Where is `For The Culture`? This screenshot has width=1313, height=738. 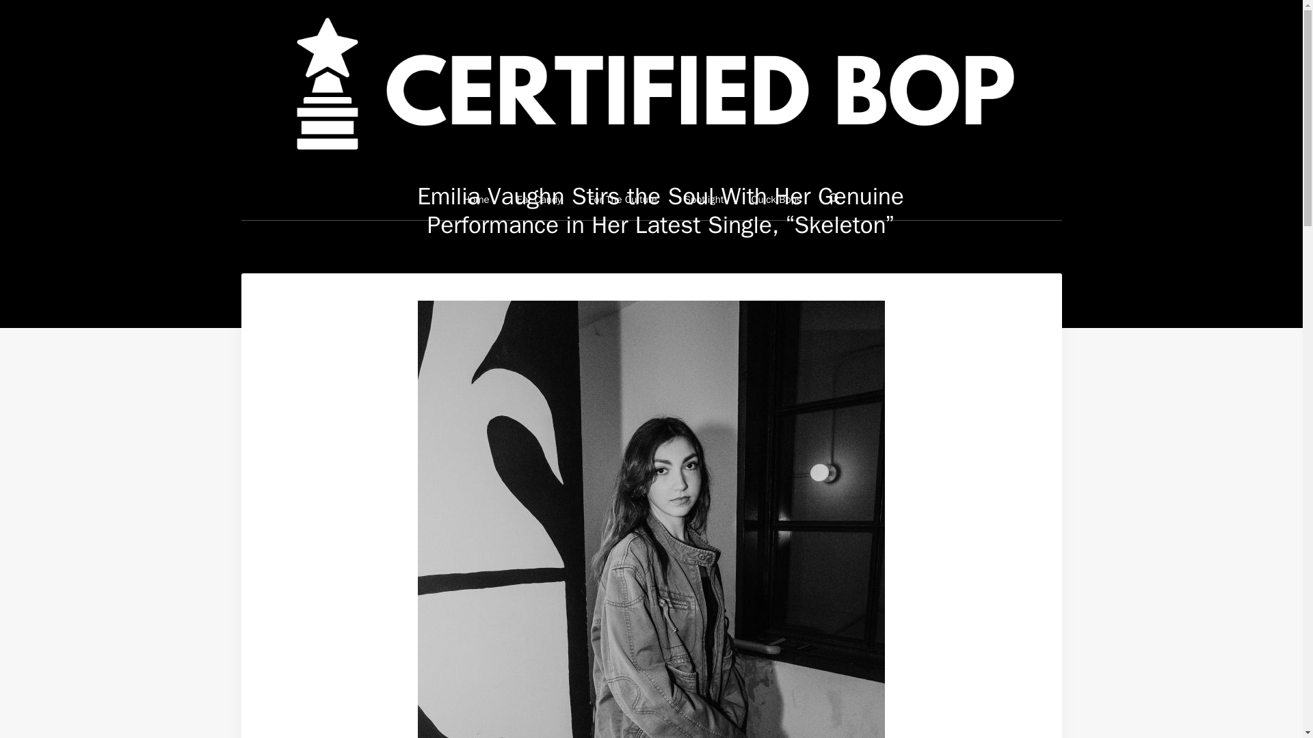
For The Culture is located at coordinates (622, 200).